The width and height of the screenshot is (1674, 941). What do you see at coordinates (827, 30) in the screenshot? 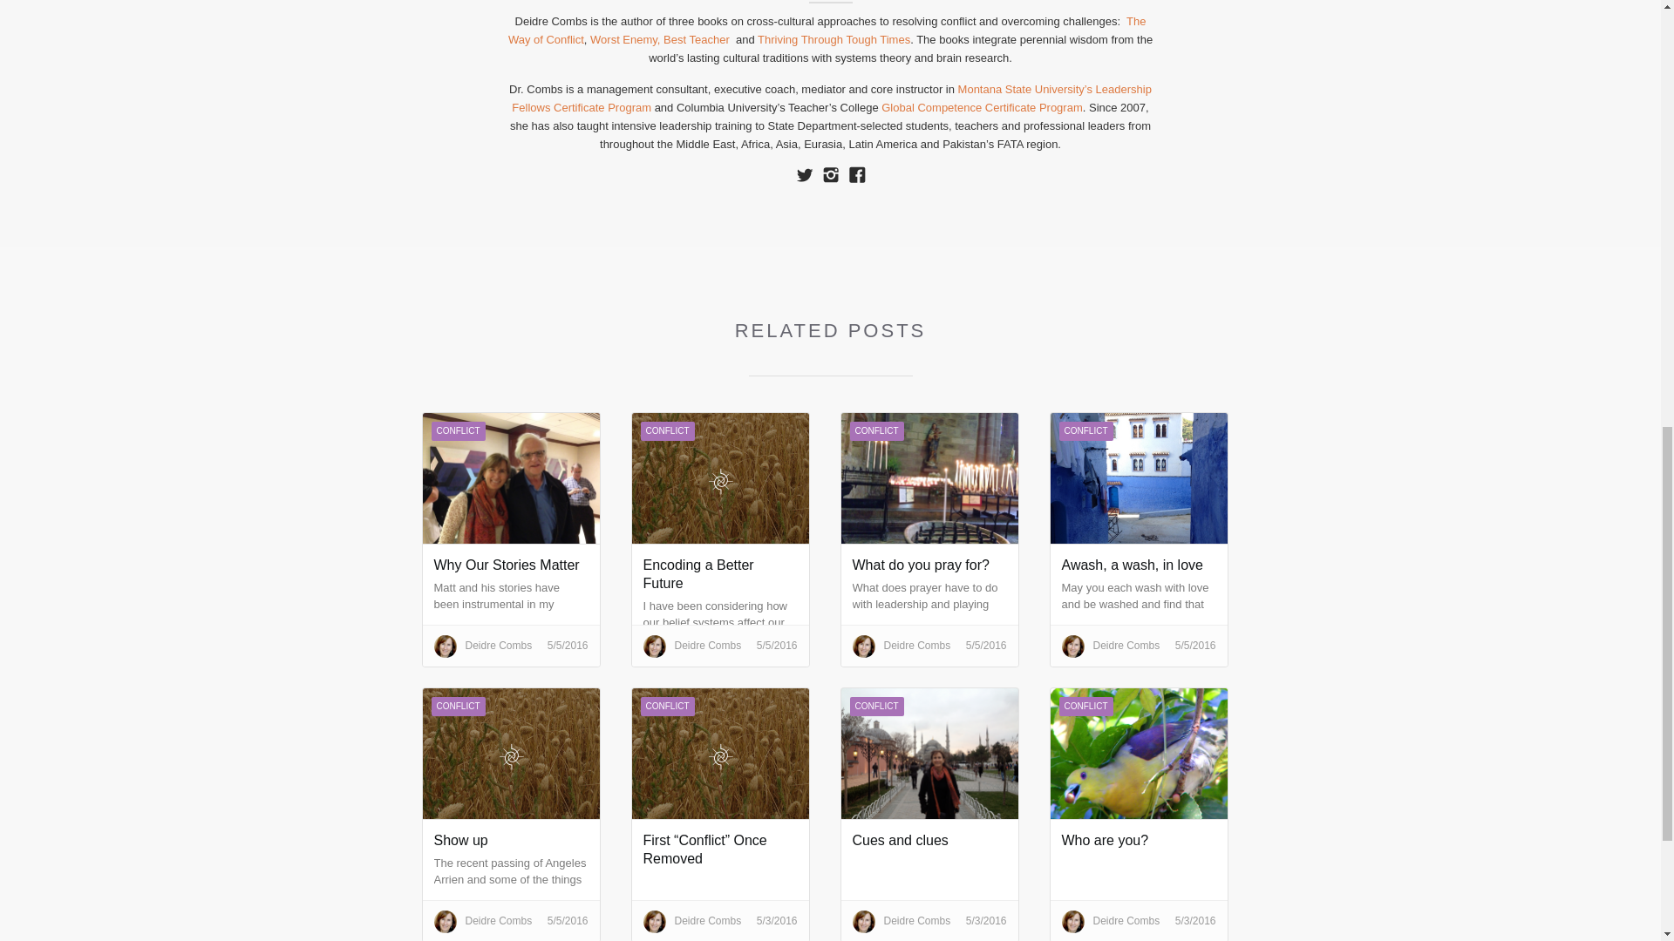
I see `The Way of Conflict` at bounding box center [827, 30].